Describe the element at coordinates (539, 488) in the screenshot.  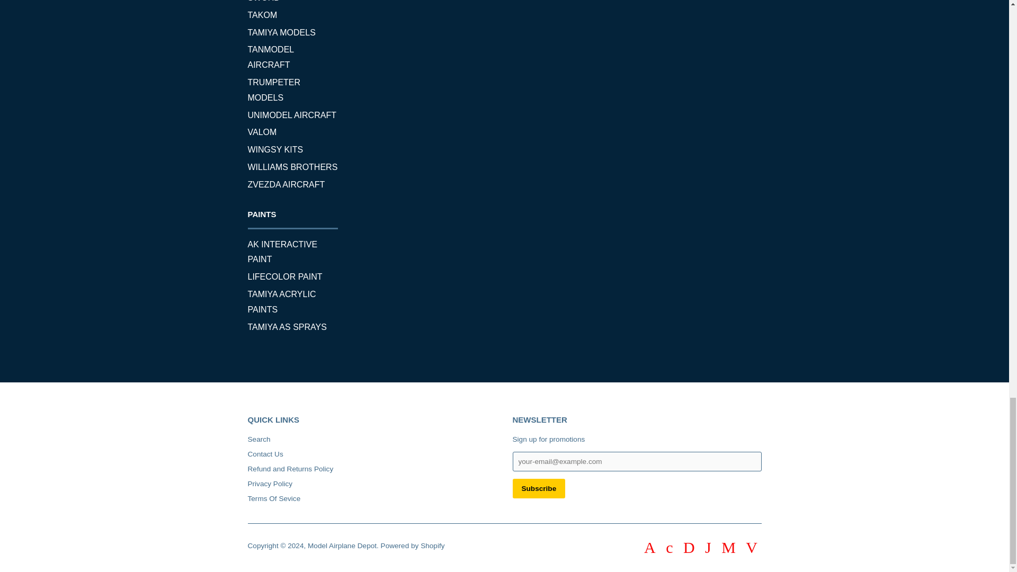
I see `Subscribe` at that location.